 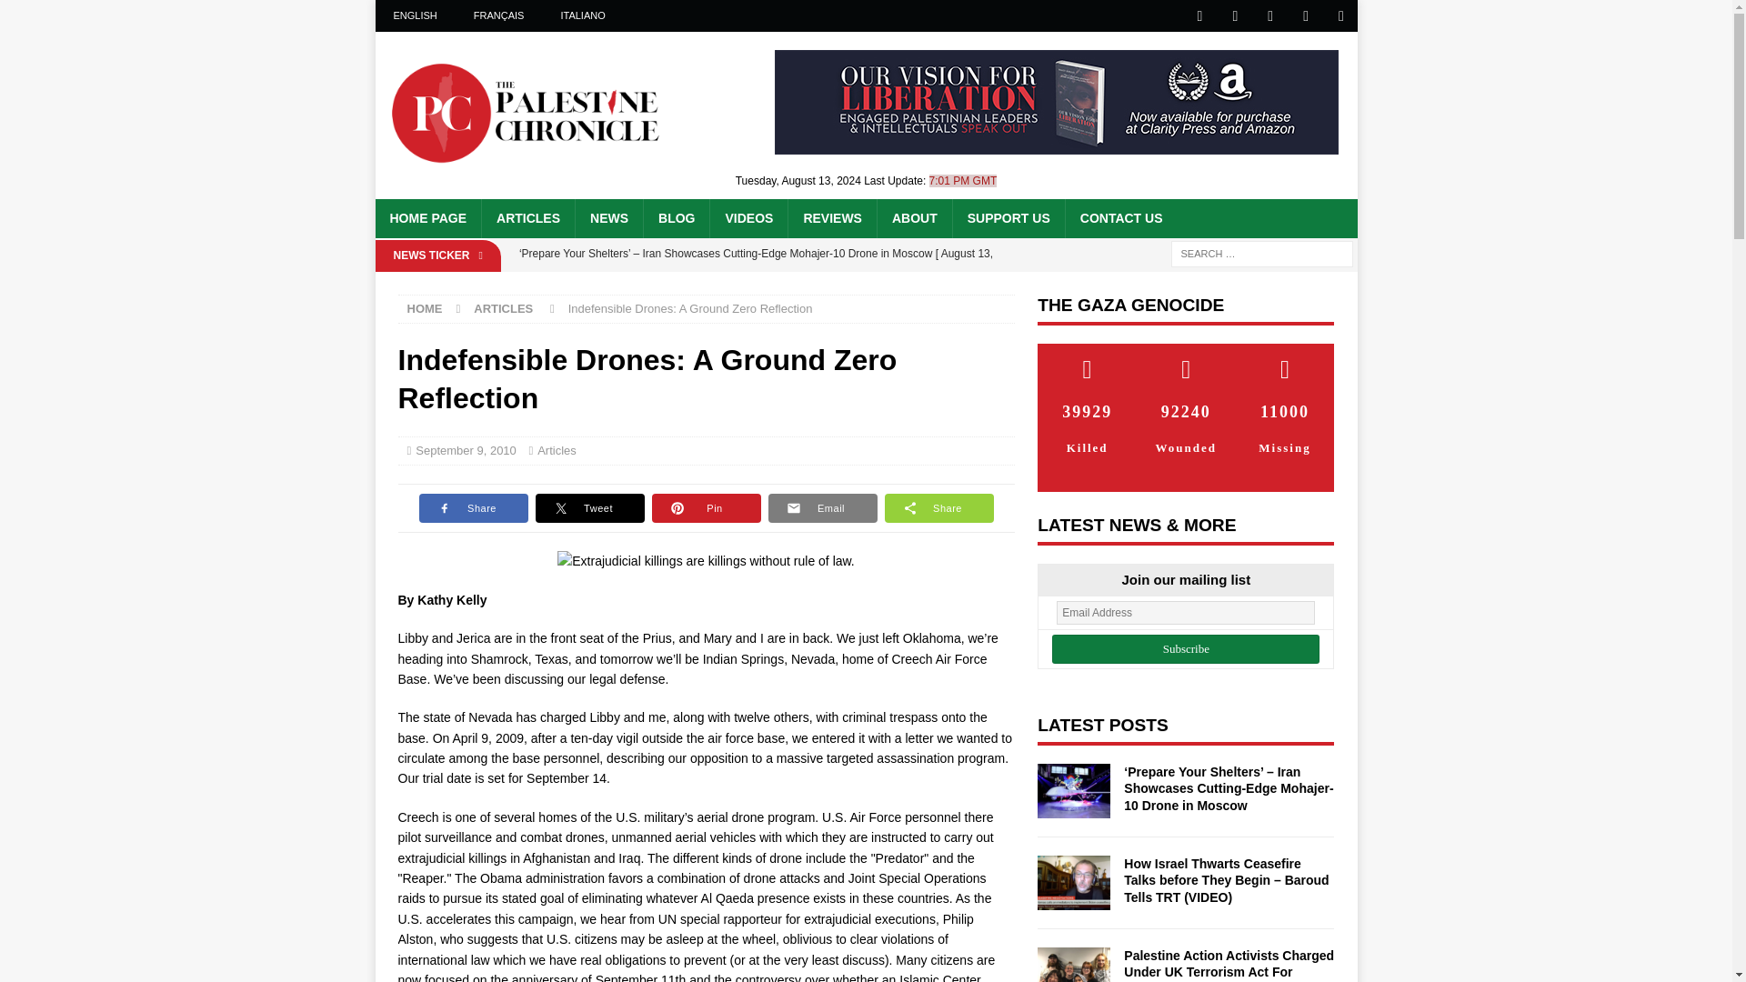 What do you see at coordinates (1120, 218) in the screenshot?
I see `CONTACT US` at bounding box center [1120, 218].